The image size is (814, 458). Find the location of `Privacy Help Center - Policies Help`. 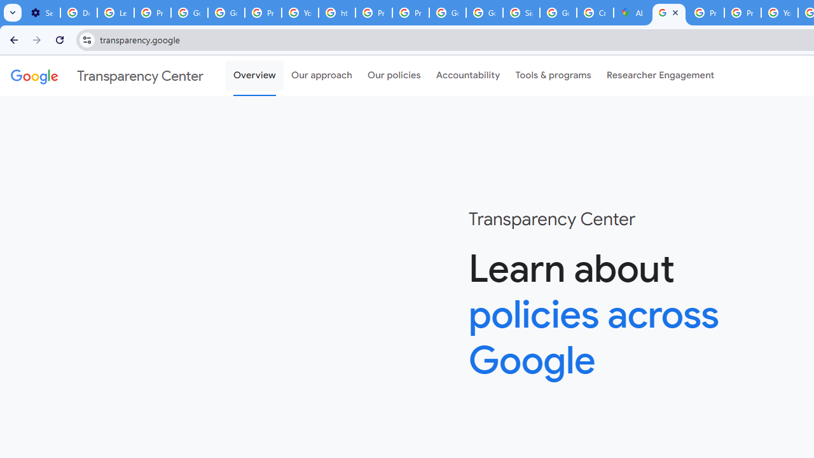

Privacy Help Center - Policies Help is located at coordinates (706, 13).